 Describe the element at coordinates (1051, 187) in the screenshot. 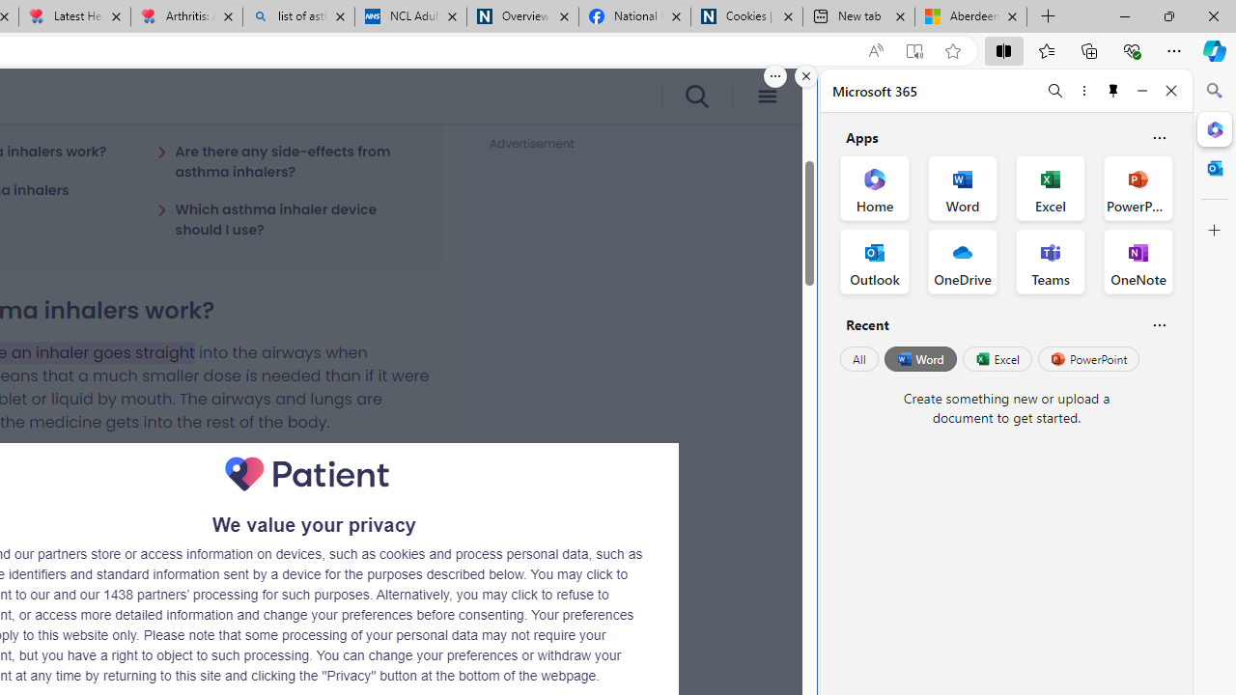

I see `Excel Office App` at that location.